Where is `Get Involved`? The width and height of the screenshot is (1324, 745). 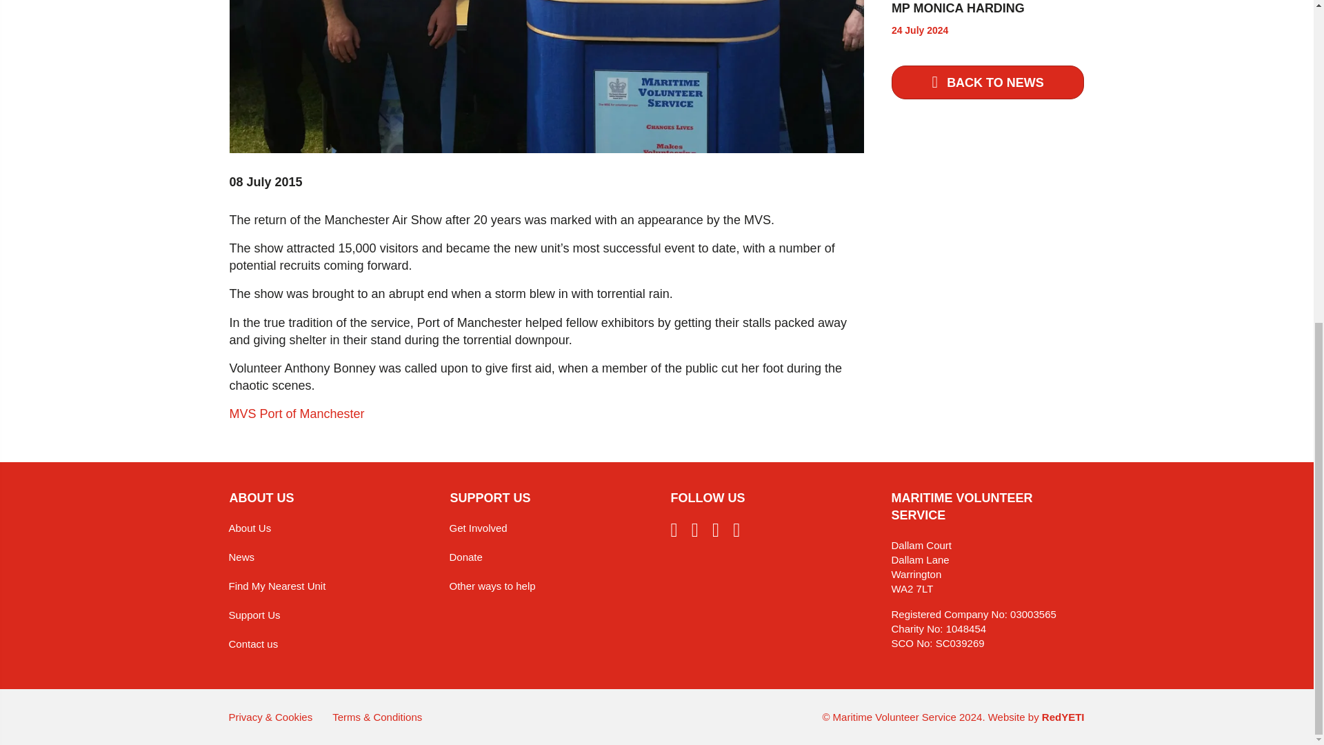 Get Involved is located at coordinates (546, 528).